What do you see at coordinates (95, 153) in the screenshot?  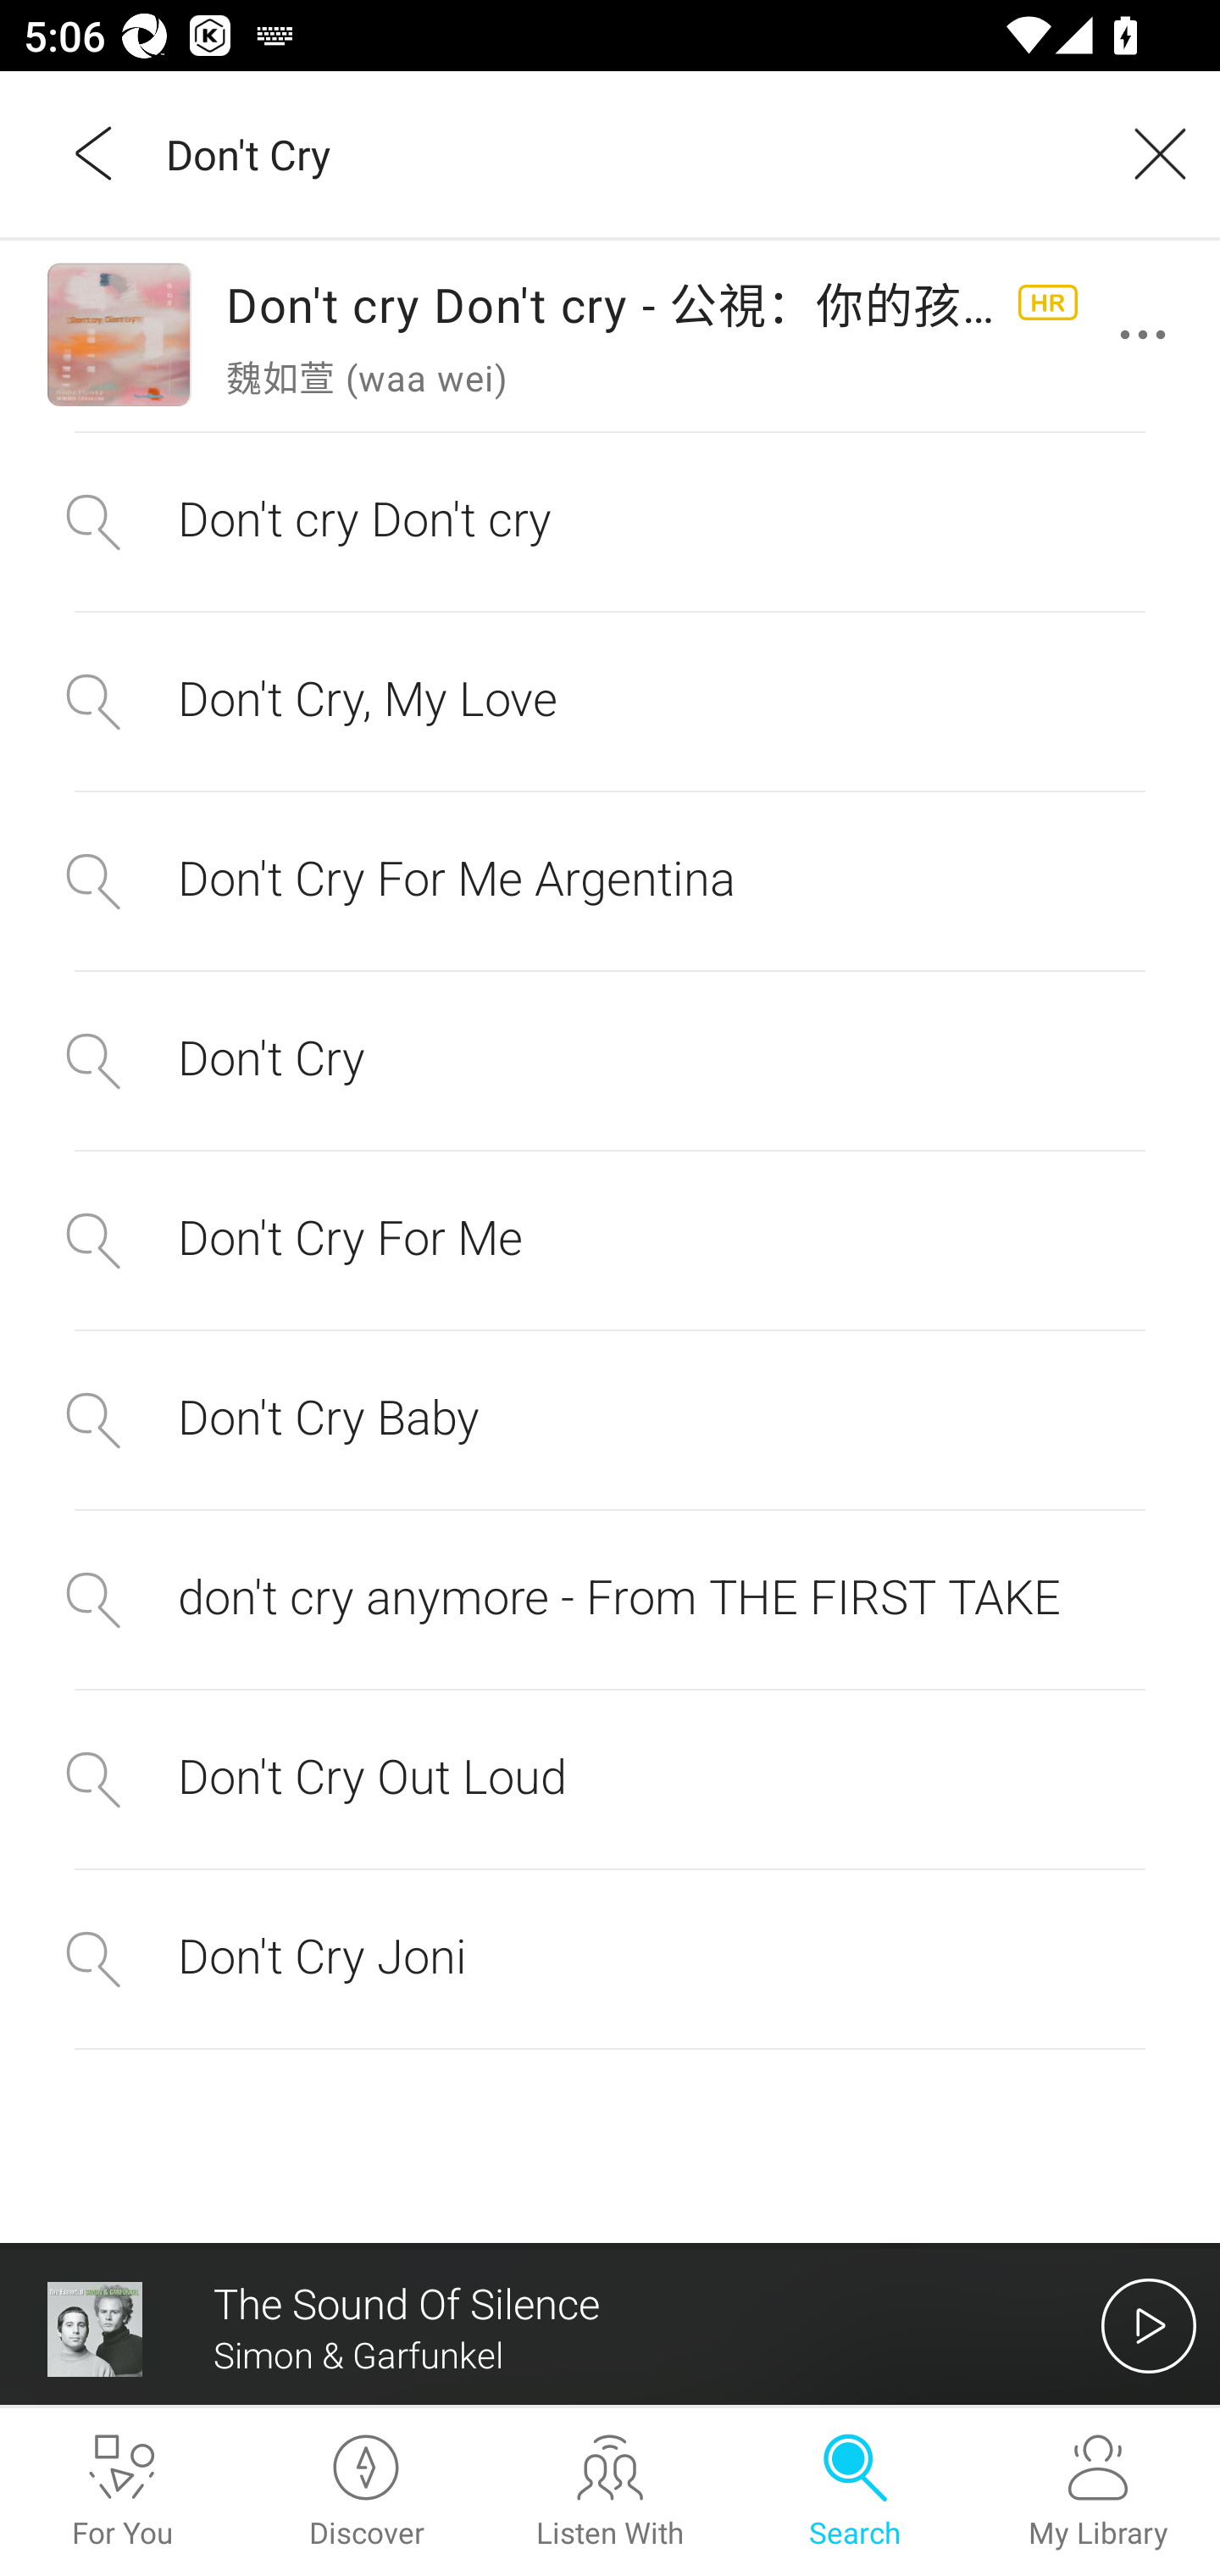 I see `Back,outside of the list` at bounding box center [95, 153].